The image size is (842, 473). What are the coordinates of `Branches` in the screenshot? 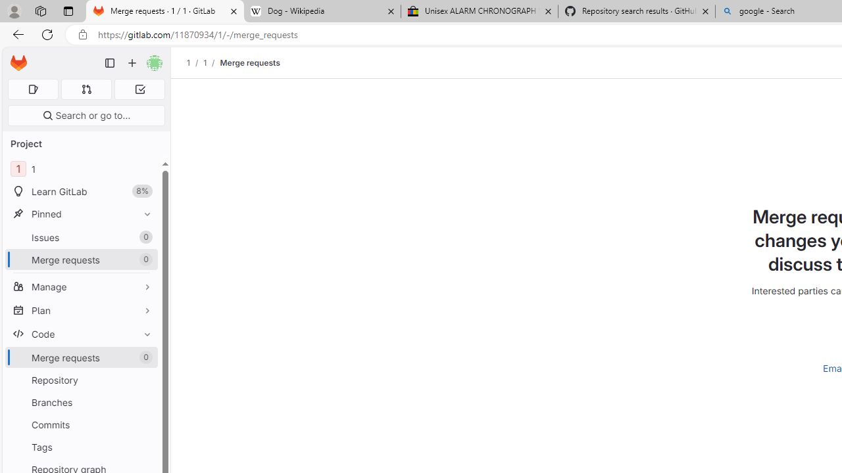 It's located at (82, 402).